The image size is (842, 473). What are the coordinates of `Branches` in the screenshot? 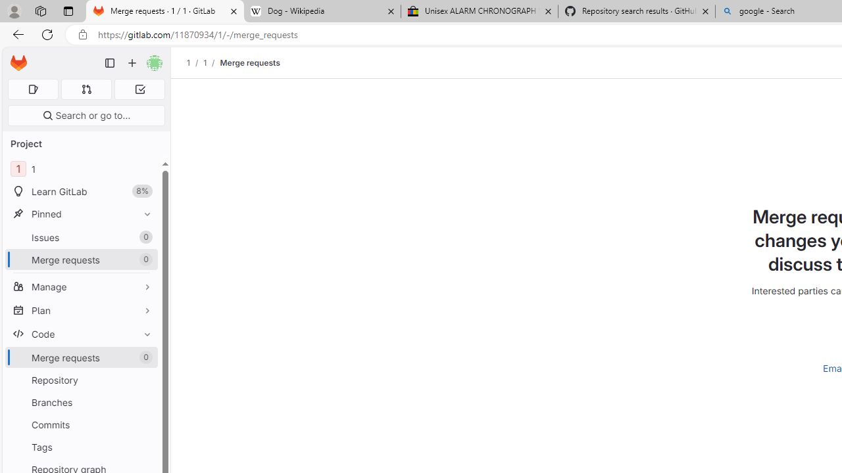 It's located at (82, 402).